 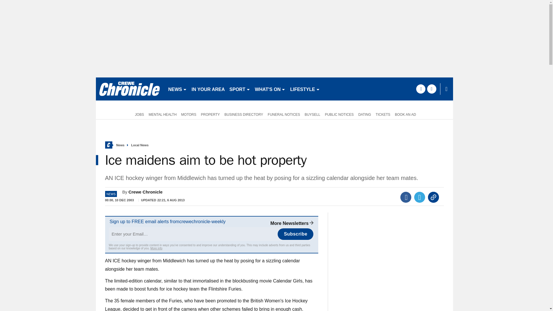 I want to click on WHAT'S ON, so click(x=270, y=89).